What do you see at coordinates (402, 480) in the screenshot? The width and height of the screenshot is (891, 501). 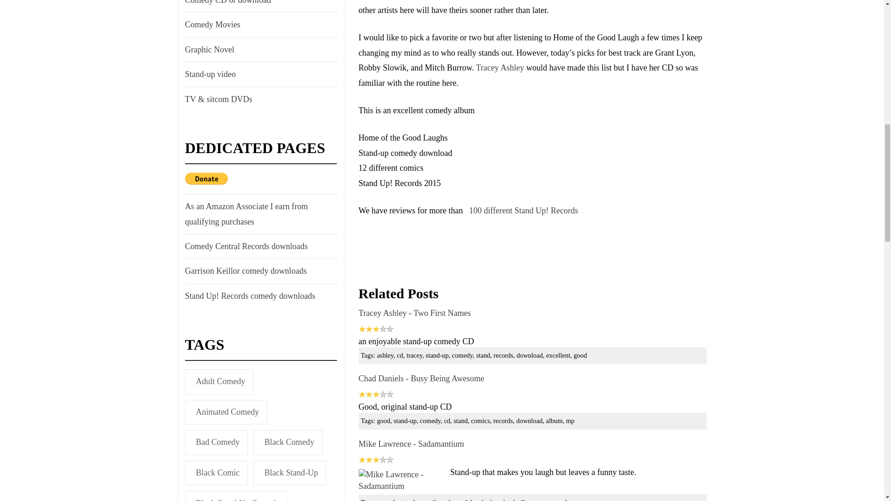 I see `Mike Lawrence - Sadamantium` at bounding box center [402, 480].